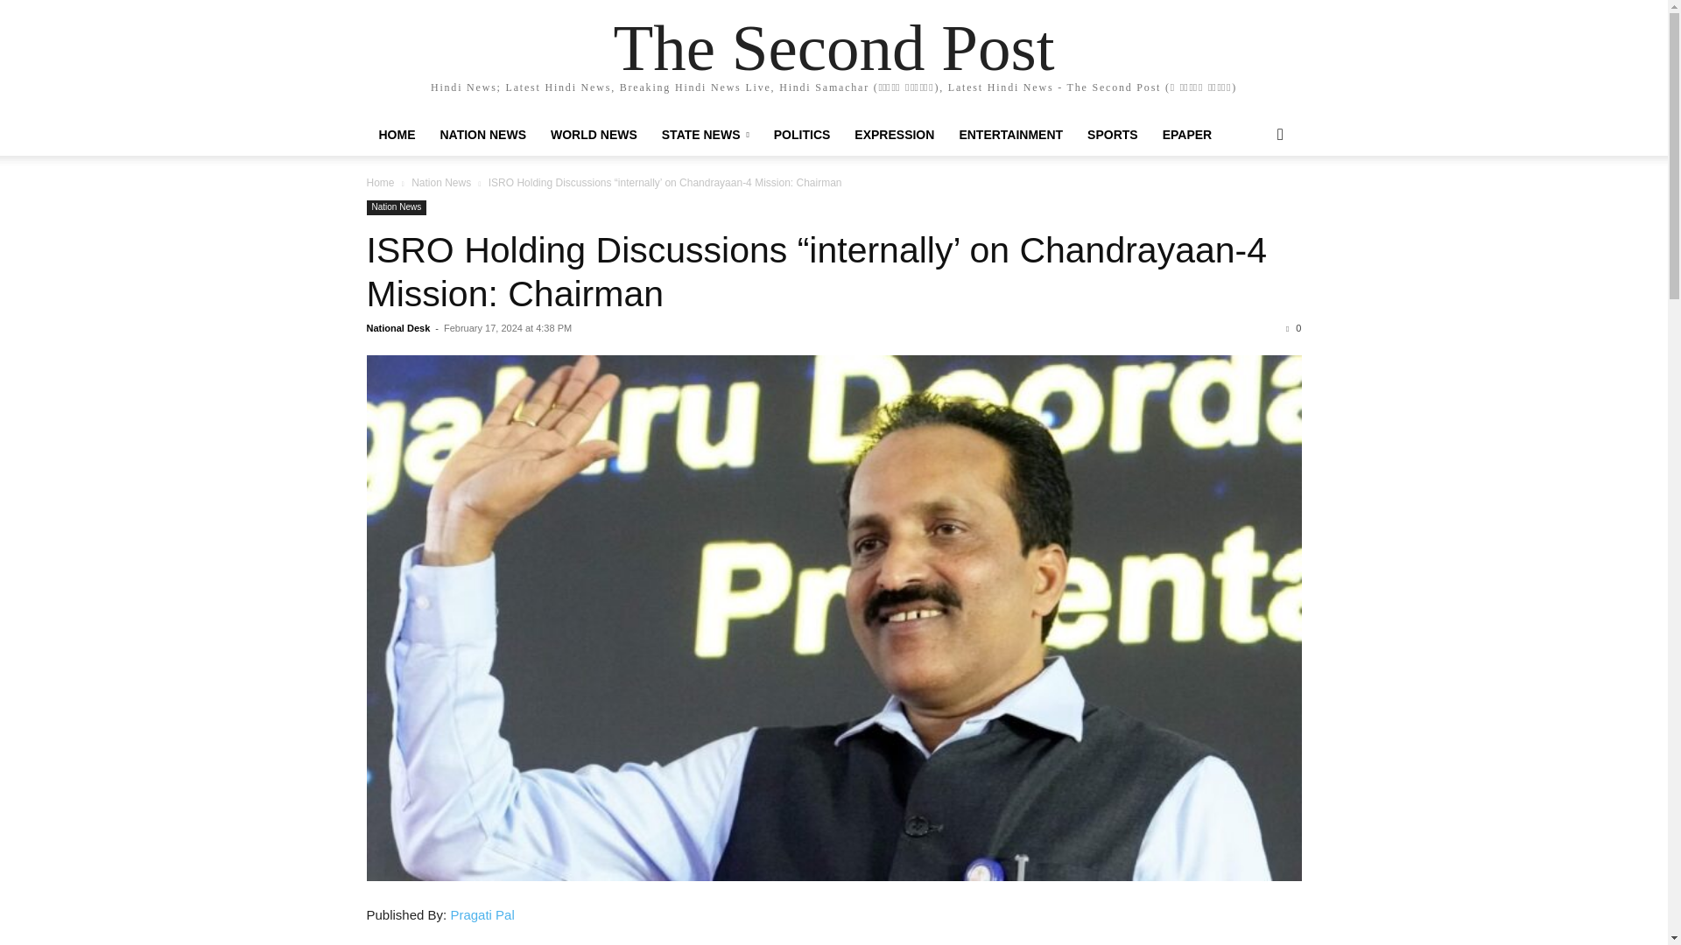 This screenshot has width=1681, height=945. What do you see at coordinates (802, 135) in the screenshot?
I see `POLITICS` at bounding box center [802, 135].